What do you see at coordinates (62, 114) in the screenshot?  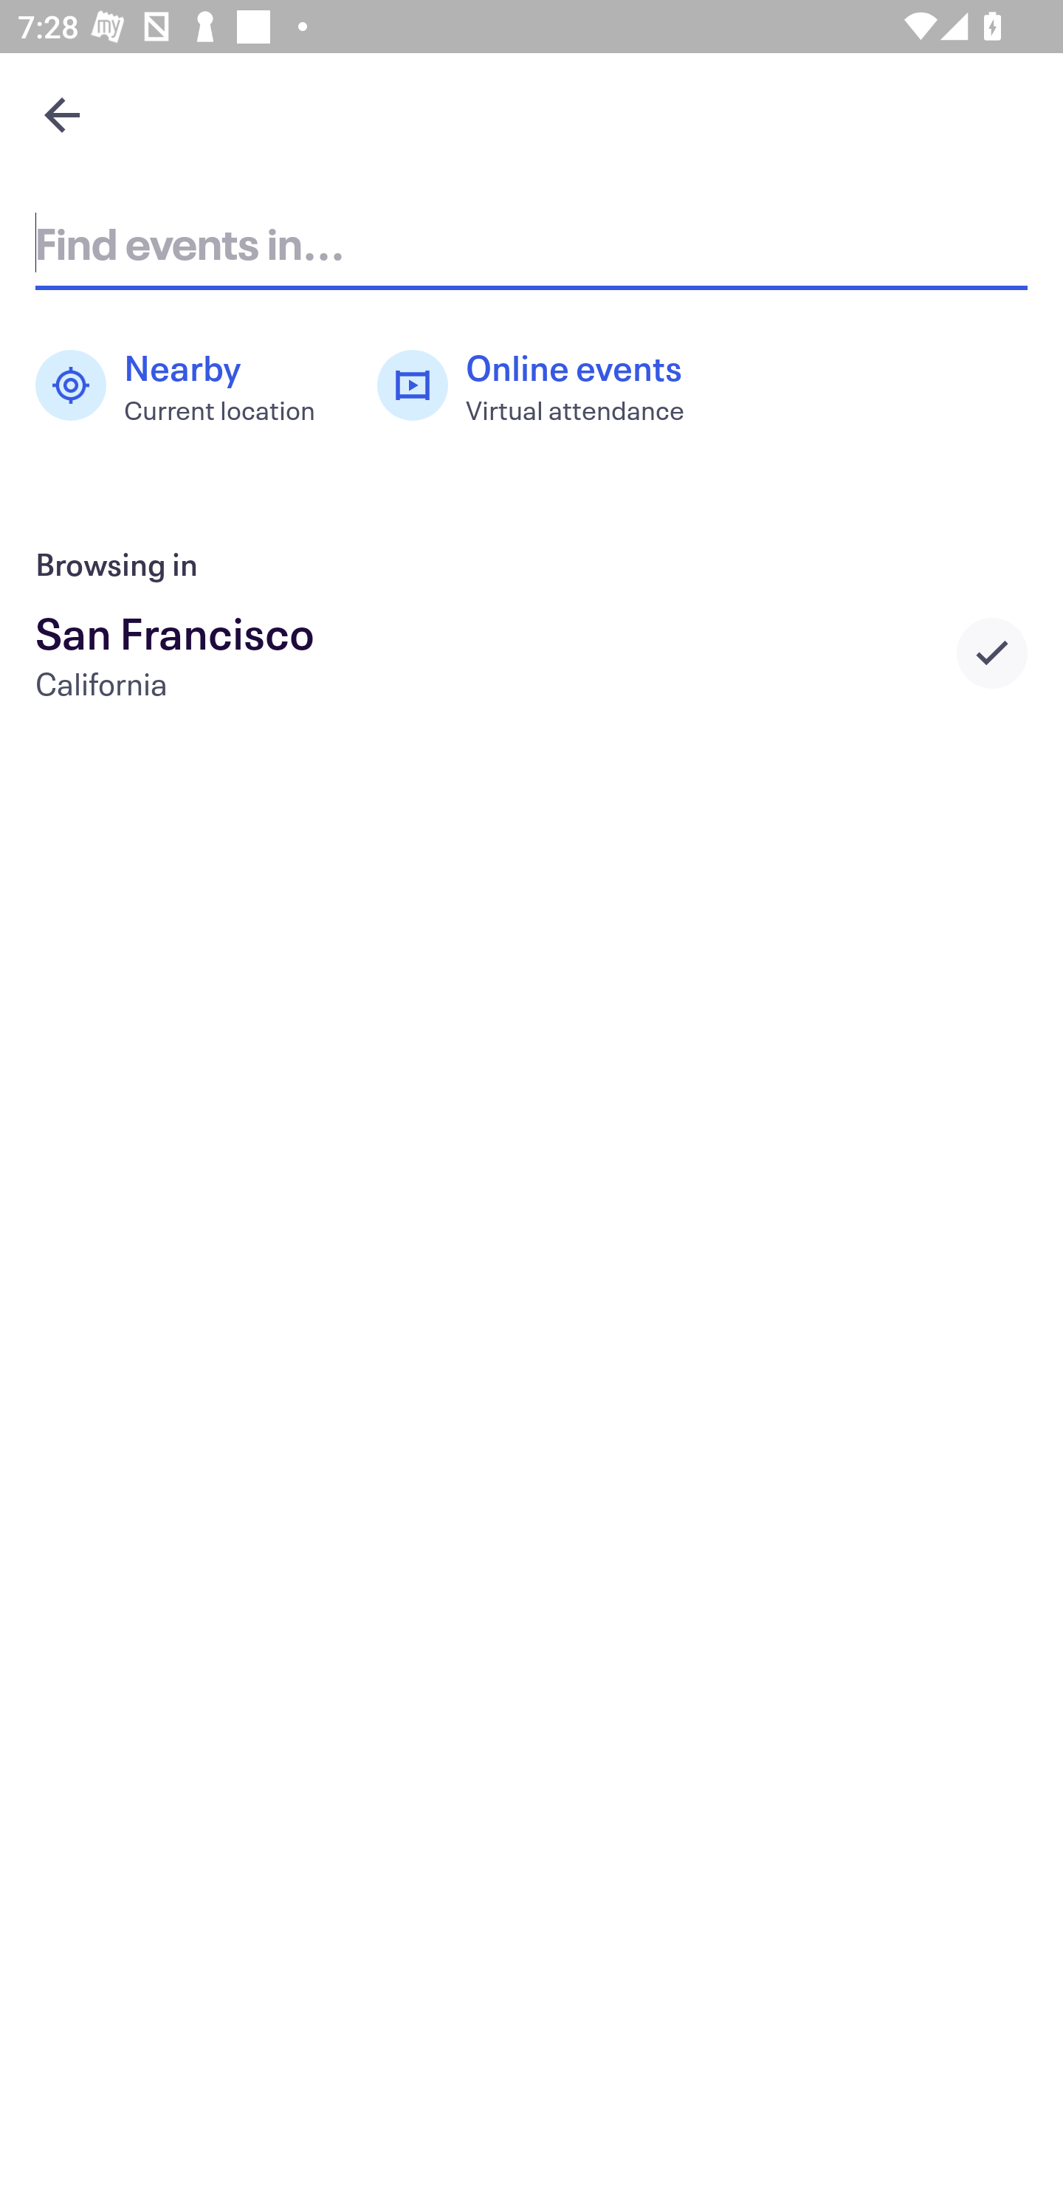 I see `Navigate up` at bounding box center [62, 114].